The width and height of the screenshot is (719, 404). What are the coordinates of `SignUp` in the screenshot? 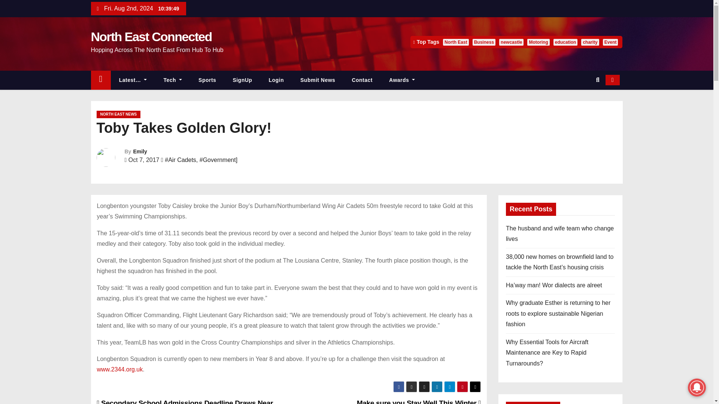 It's located at (242, 80).